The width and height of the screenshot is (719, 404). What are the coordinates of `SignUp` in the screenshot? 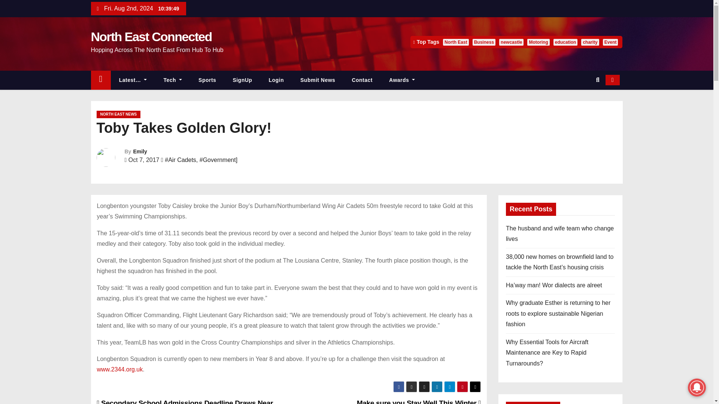 It's located at (242, 80).